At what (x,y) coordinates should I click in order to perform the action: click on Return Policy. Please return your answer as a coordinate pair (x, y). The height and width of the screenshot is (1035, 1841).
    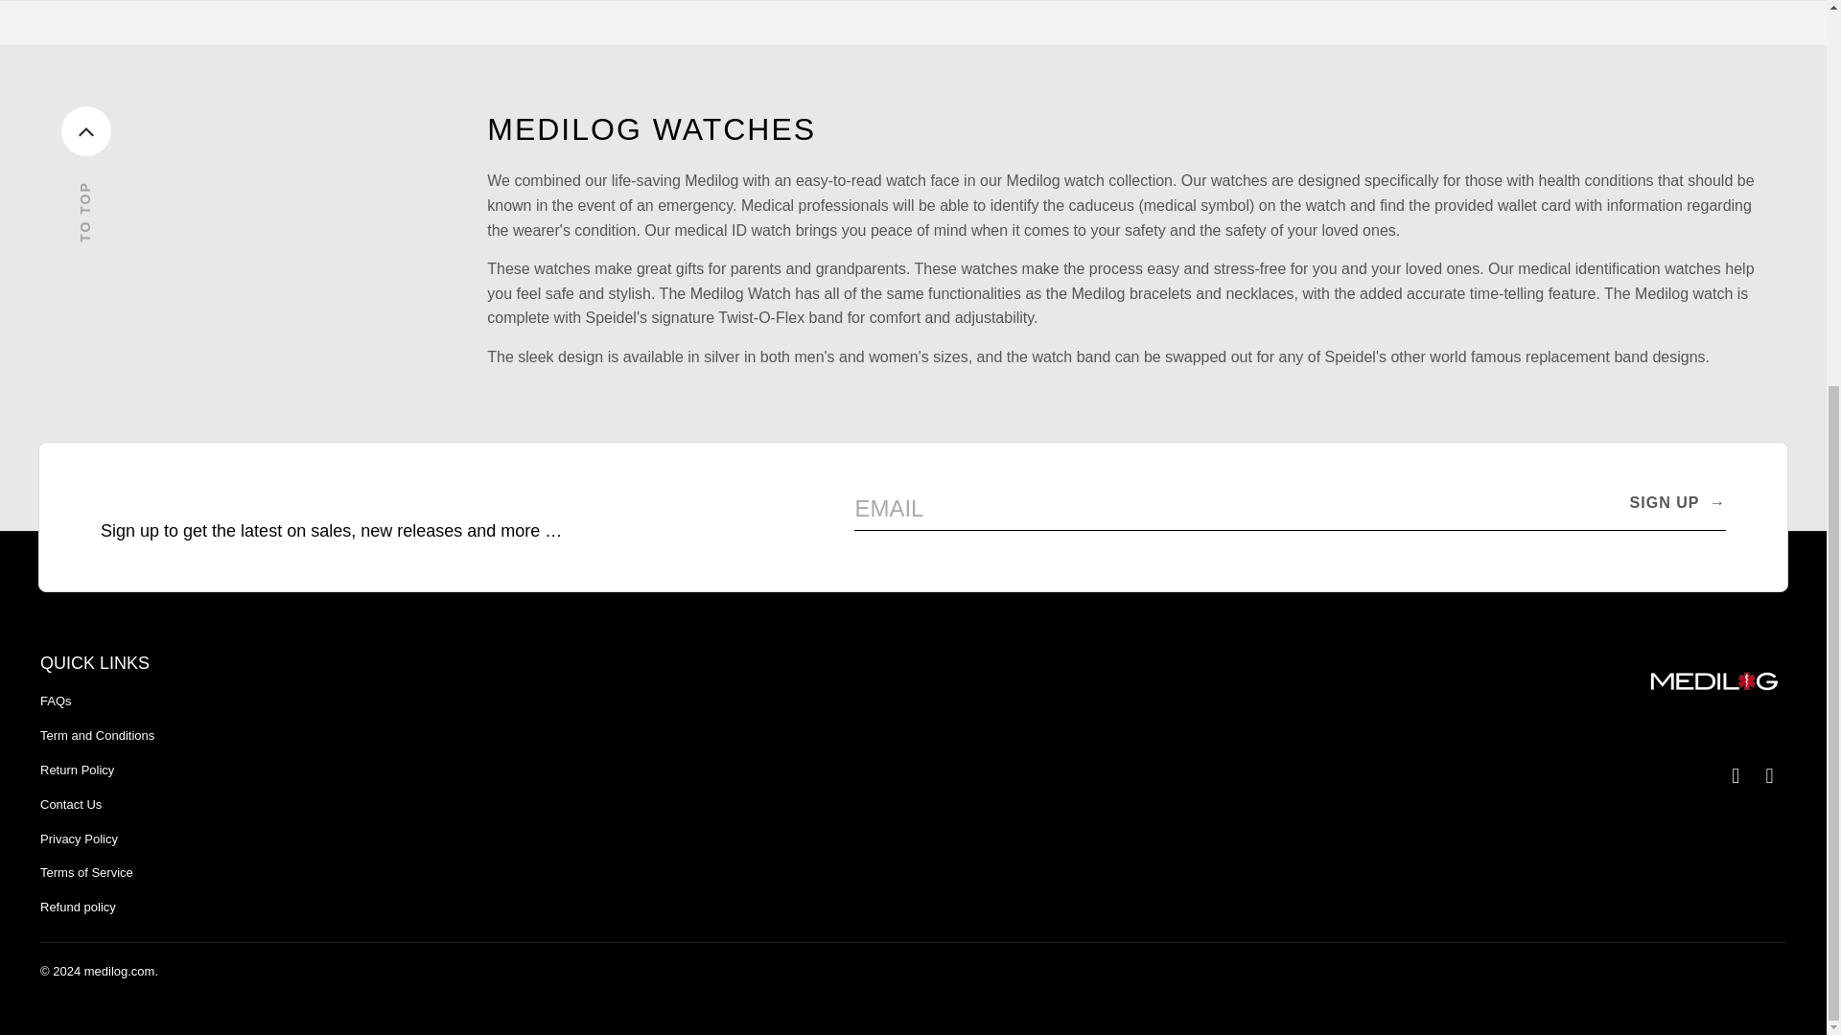
    Looking at the image, I should click on (77, 770).